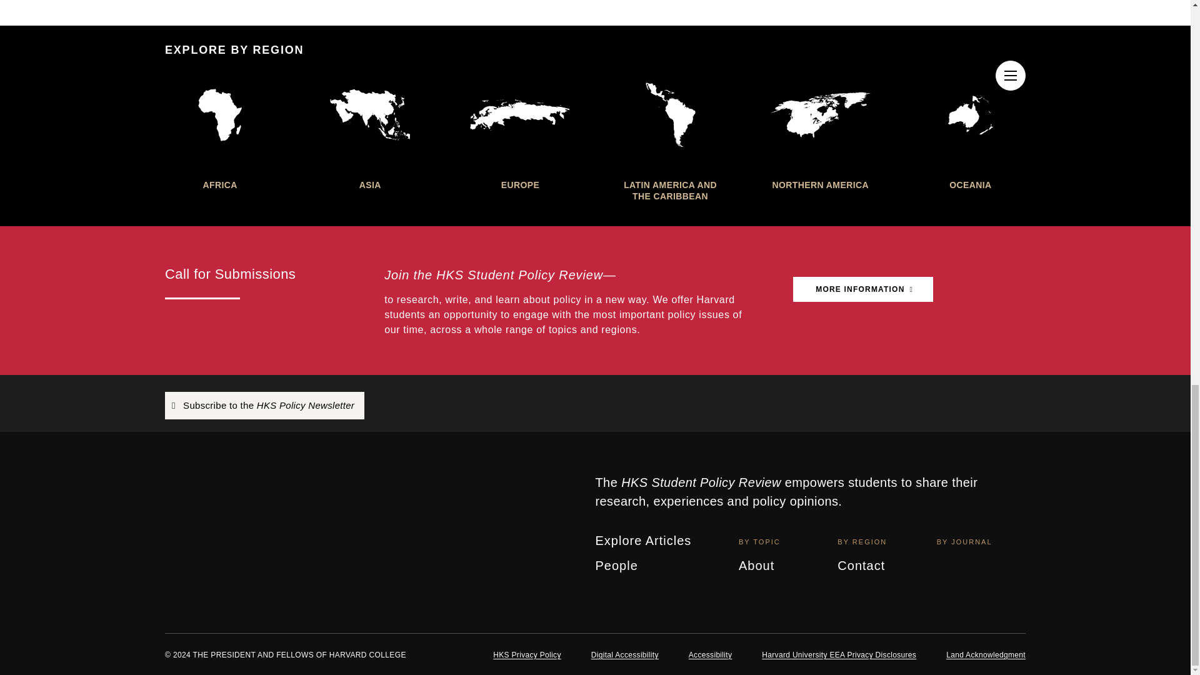  Describe the element at coordinates (220, 131) in the screenshot. I see `See articles from Africa` at that location.